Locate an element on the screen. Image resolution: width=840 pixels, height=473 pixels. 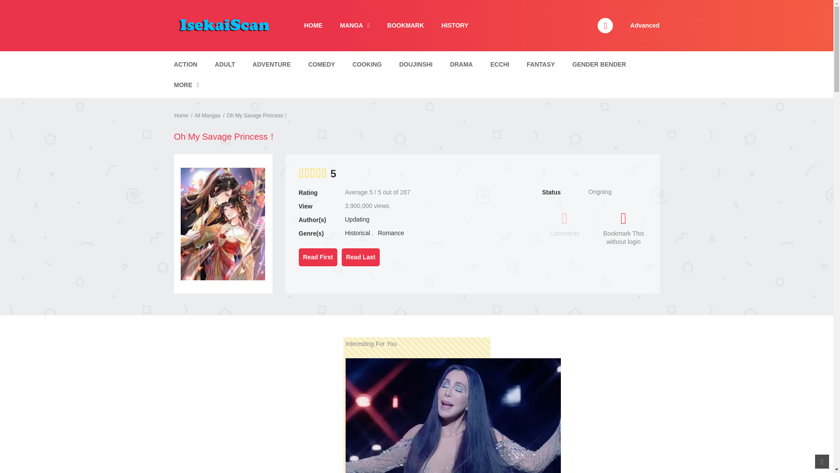
GENDER BENDER is located at coordinates (598, 64).